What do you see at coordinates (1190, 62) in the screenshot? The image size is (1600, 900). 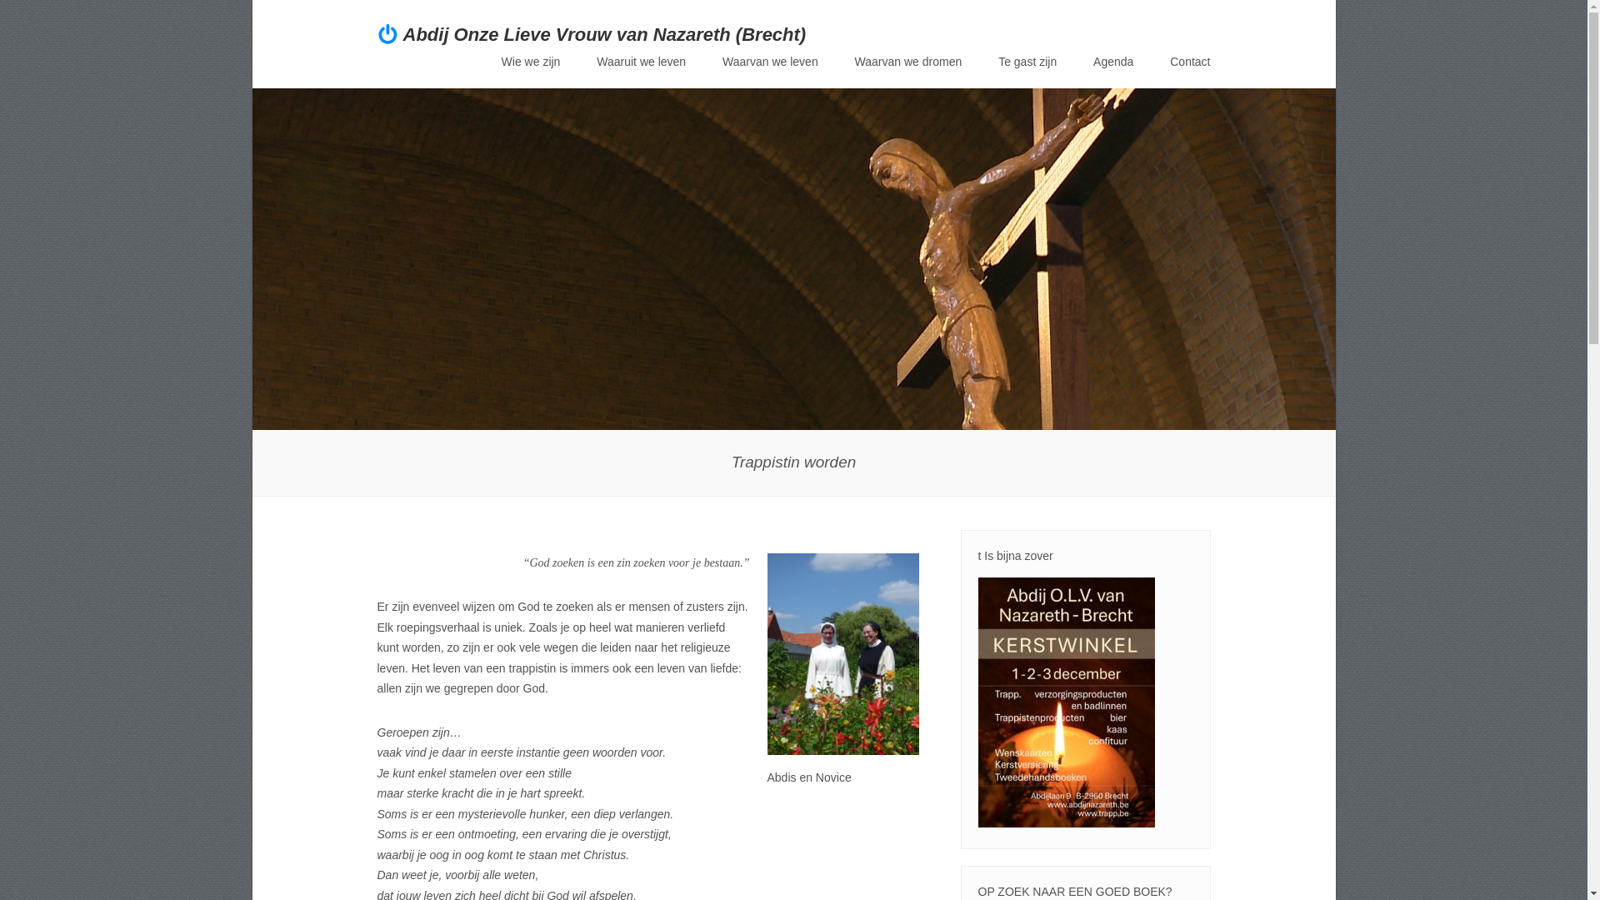 I see `Contact` at bounding box center [1190, 62].